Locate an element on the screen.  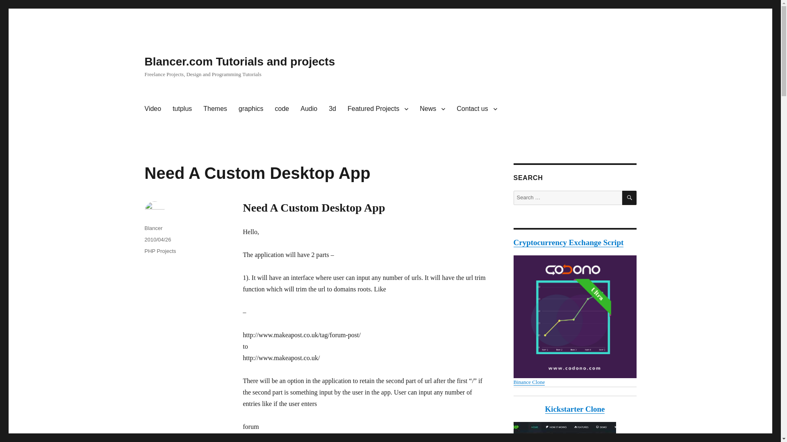
Cryptocurrency Exchange Script is located at coordinates (574, 320).